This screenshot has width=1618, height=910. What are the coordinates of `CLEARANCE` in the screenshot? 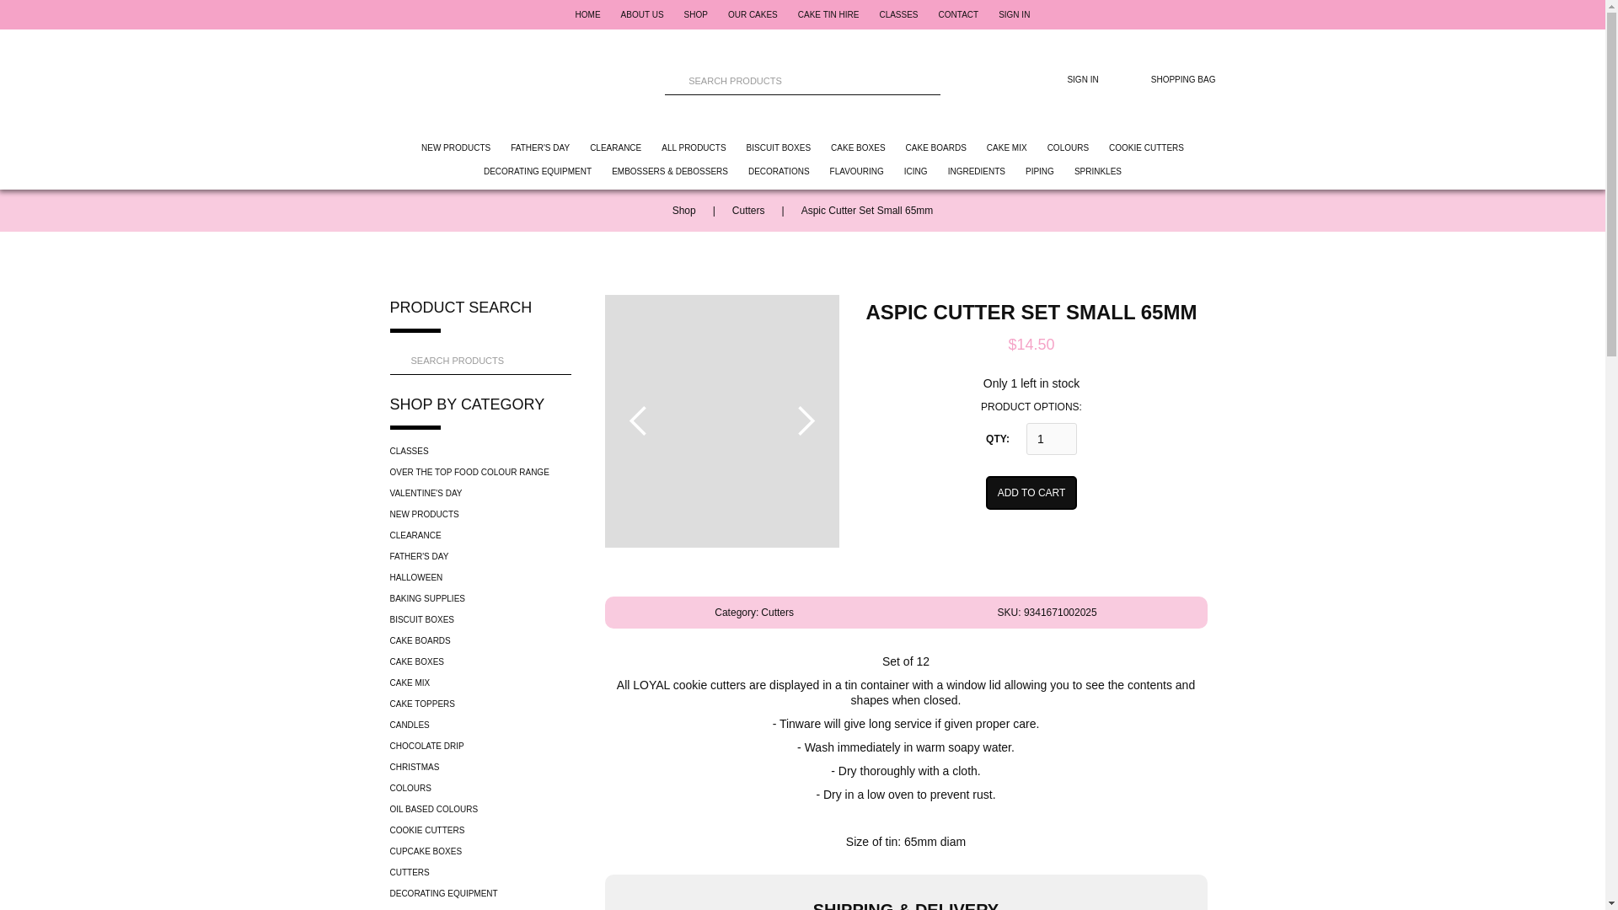 It's located at (615, 148).